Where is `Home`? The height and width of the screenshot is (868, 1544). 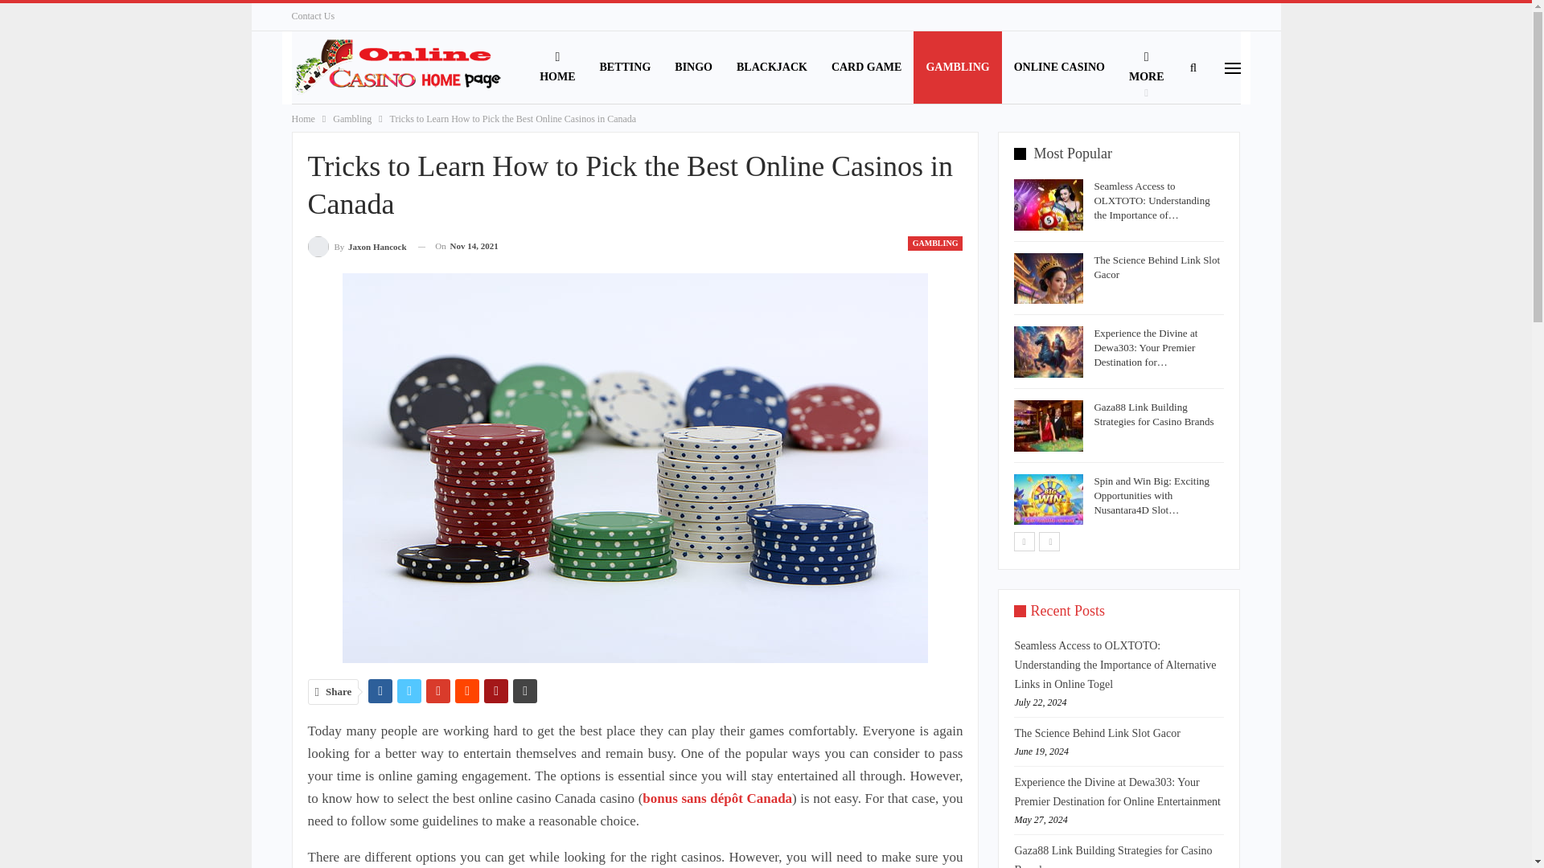
Home is located at coordinates (302, 119).